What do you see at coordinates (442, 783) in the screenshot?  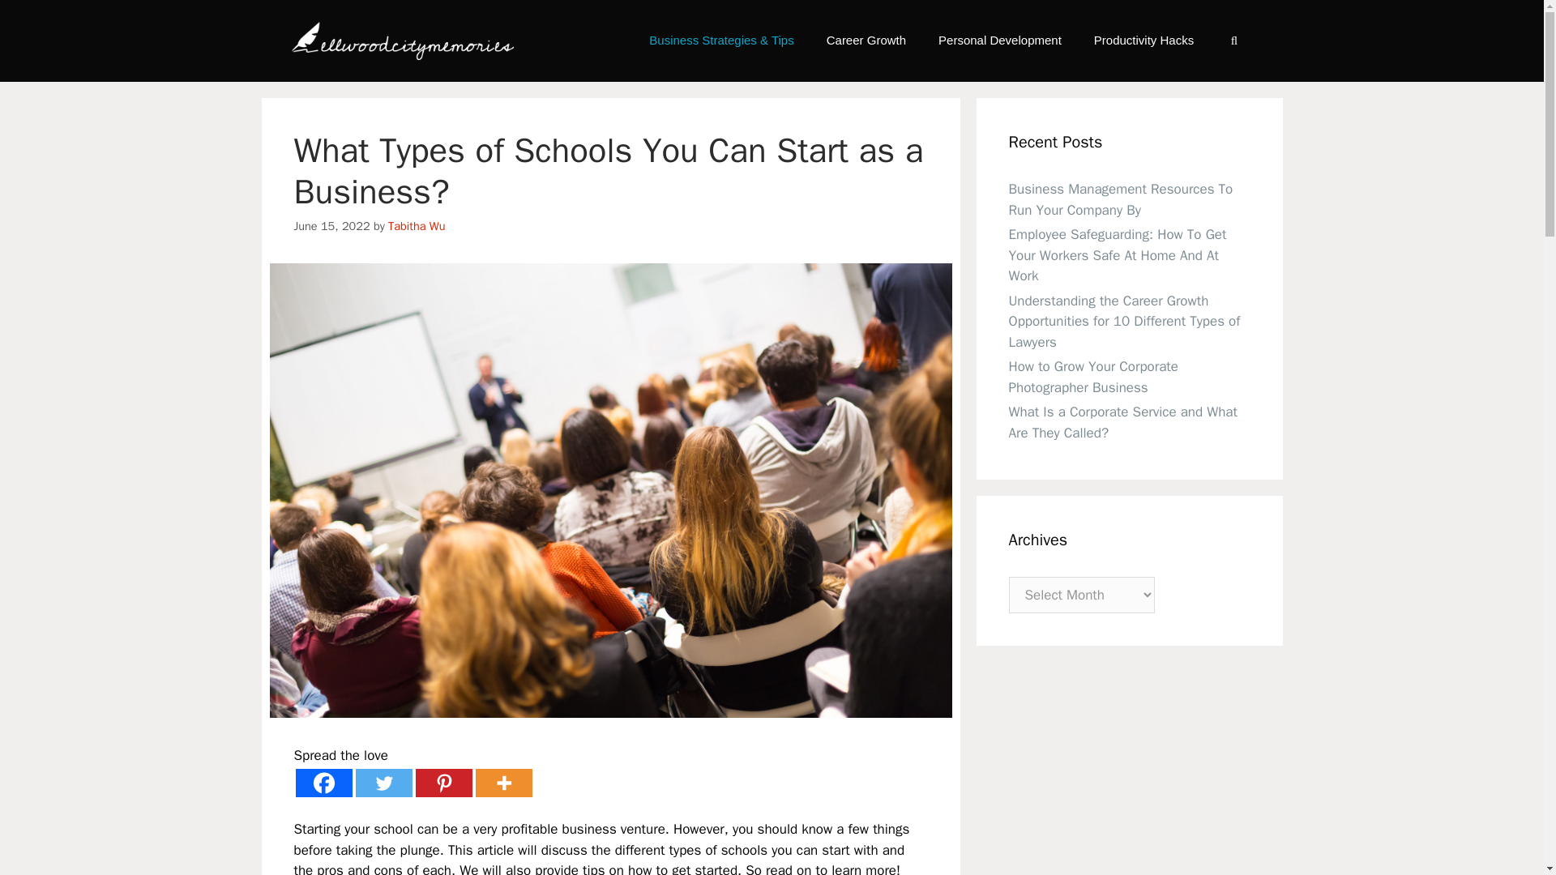 I see `Pinterest` at bounding box center [442, 783].